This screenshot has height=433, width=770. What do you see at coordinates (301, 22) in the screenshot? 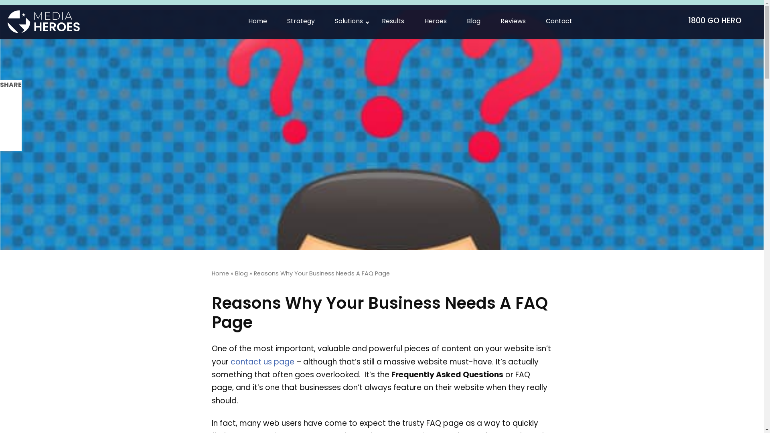
I see `Strategy` at bounding box center [301, 22].